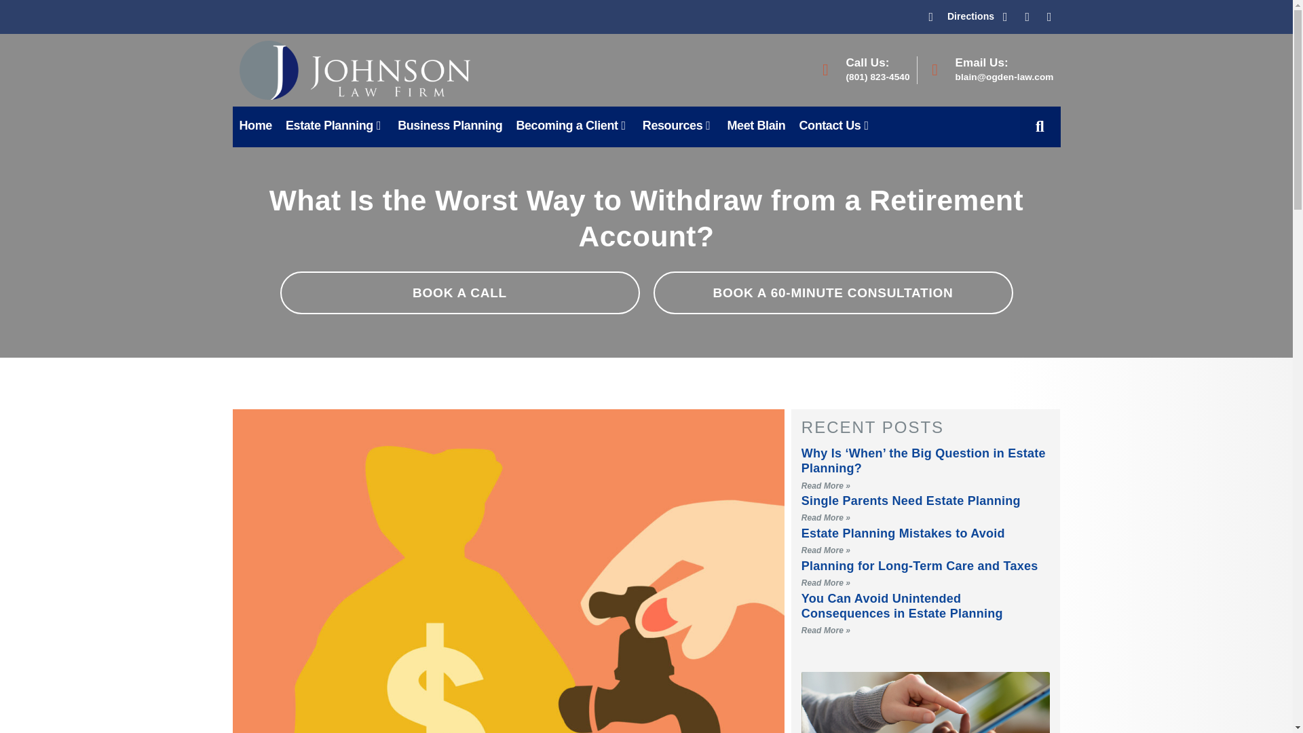 This screenshot has height=733, width=1303. Describe the element at coordinates (572, 125) in the screenshot. I see `Becoming a Client` at that location.